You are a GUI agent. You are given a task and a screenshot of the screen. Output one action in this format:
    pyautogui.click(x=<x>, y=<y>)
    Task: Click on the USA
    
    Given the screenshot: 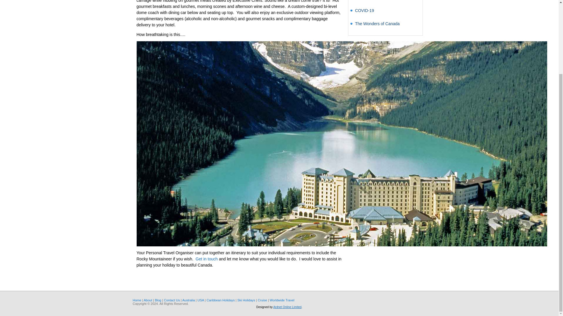 What is the action you would take?
    pyautogui.click(x=201, y=300)
    